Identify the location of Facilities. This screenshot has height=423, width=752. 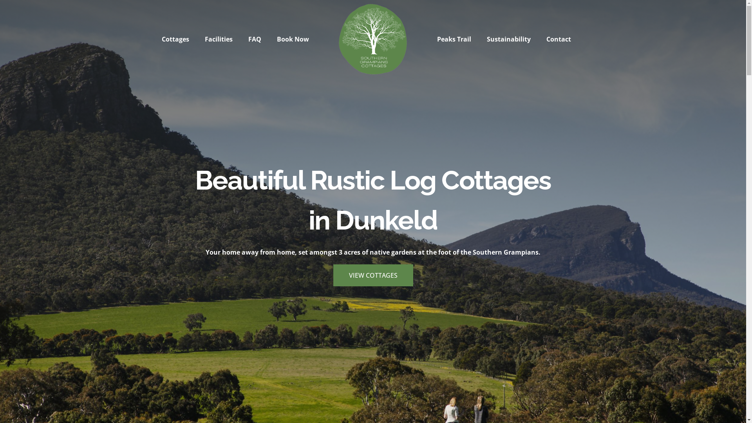
(219, 39).